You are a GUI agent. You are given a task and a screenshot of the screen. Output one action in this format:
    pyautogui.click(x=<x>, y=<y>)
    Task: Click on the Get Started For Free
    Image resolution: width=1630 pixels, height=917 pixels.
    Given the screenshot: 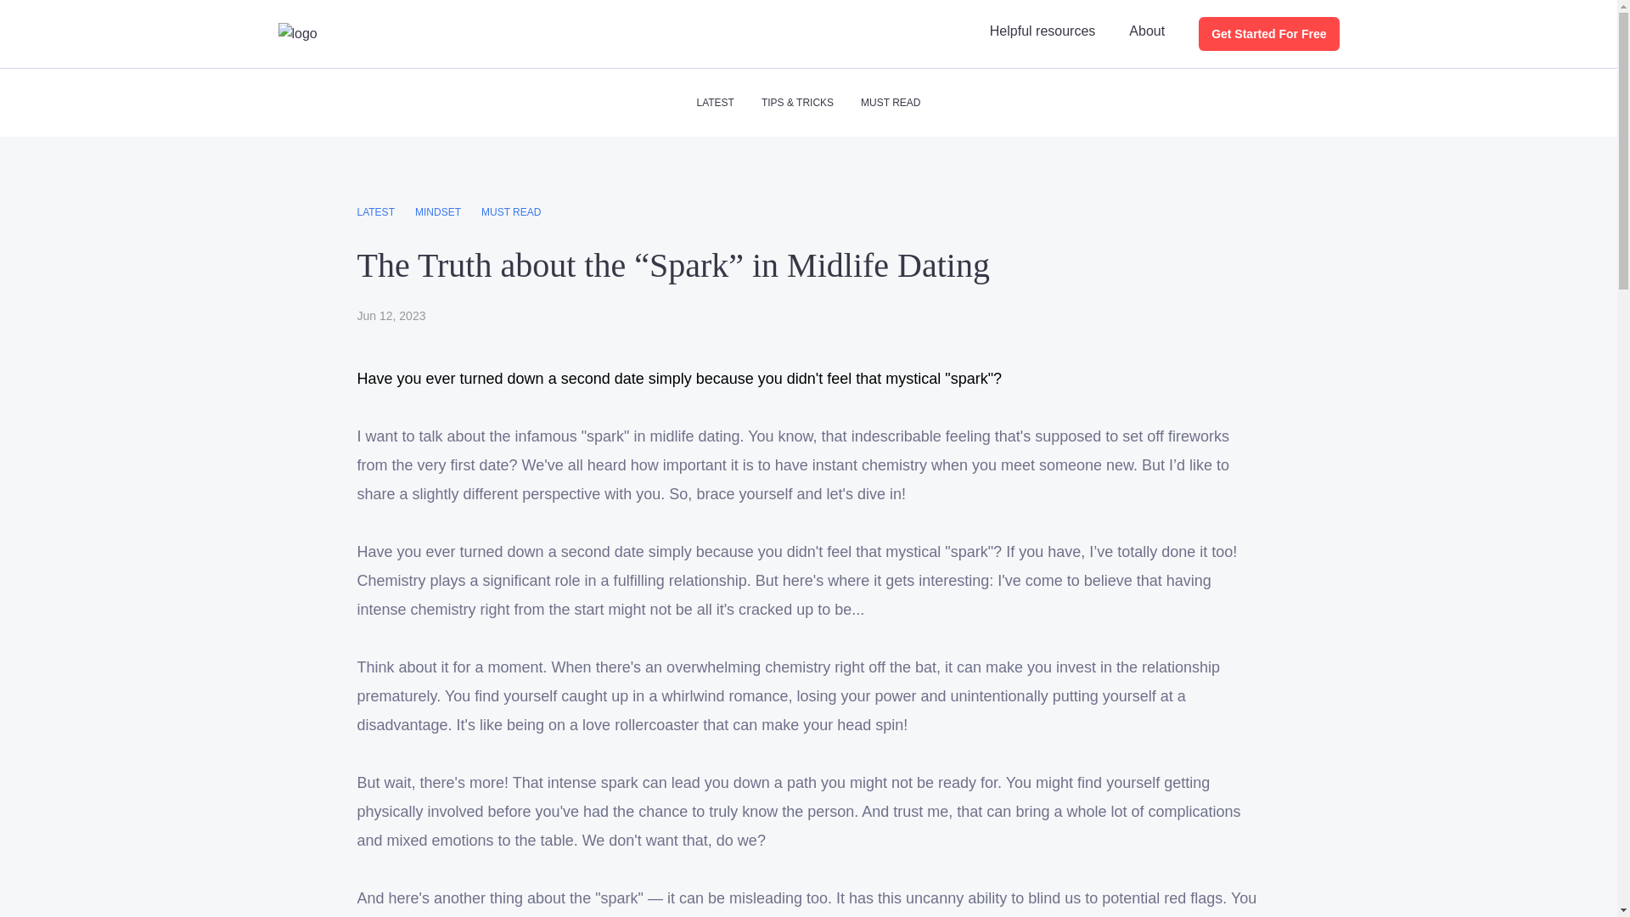 What is the action you would take?
    pyautogui.click(x=1268, y=34)
    